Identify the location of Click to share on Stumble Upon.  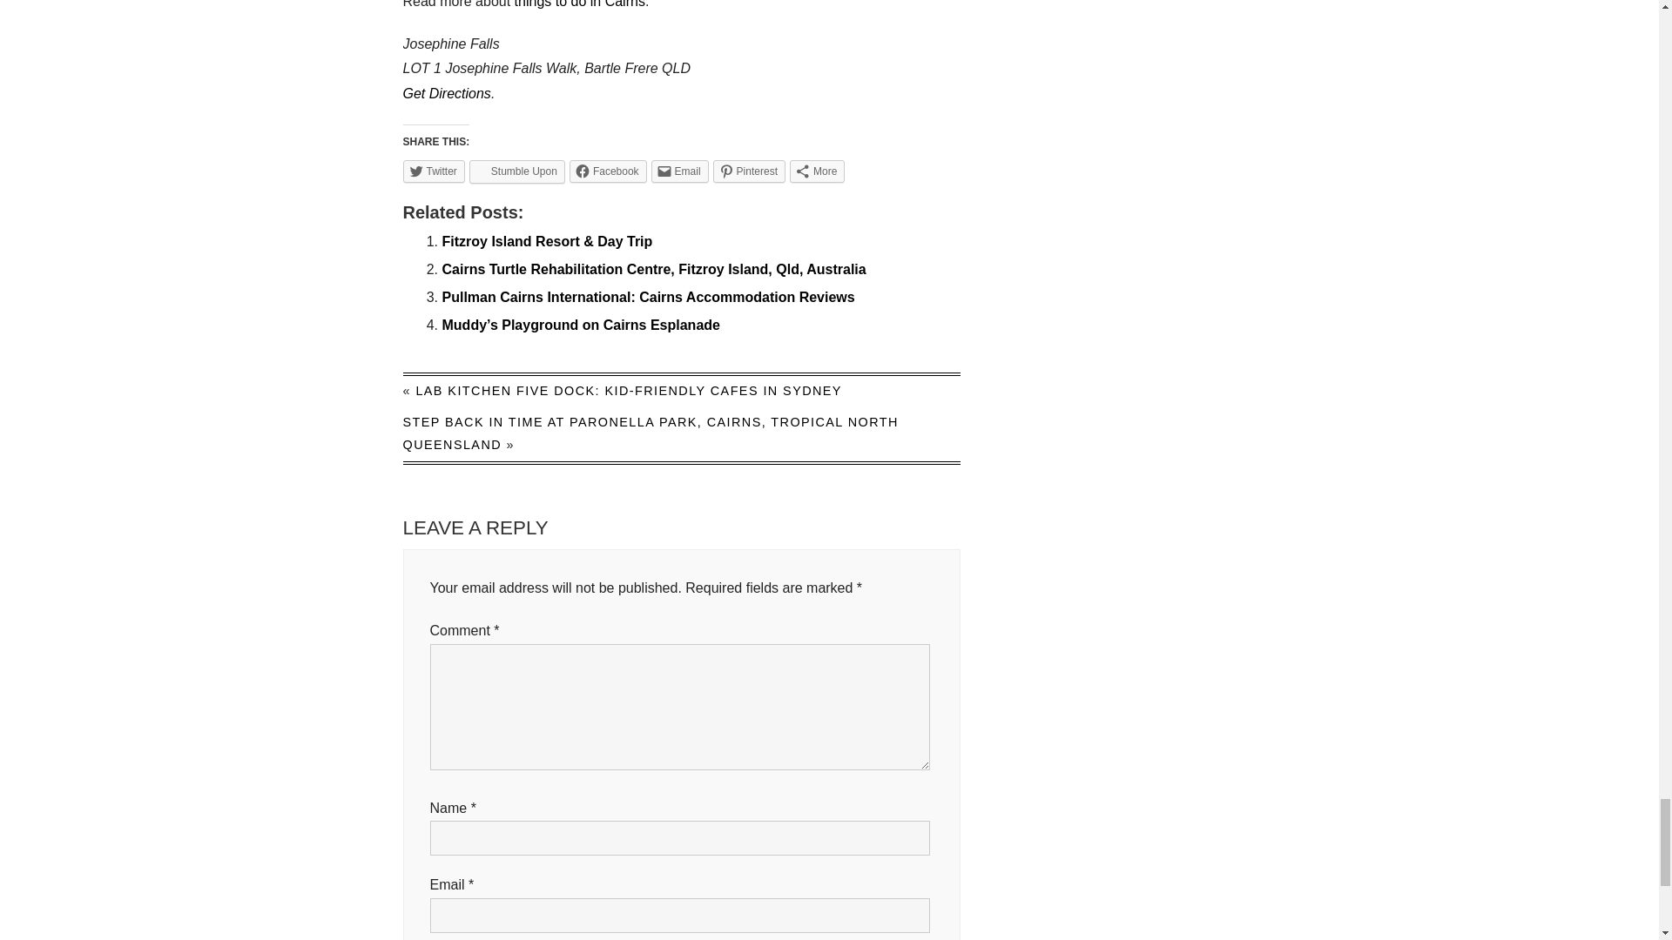
(517, 171).